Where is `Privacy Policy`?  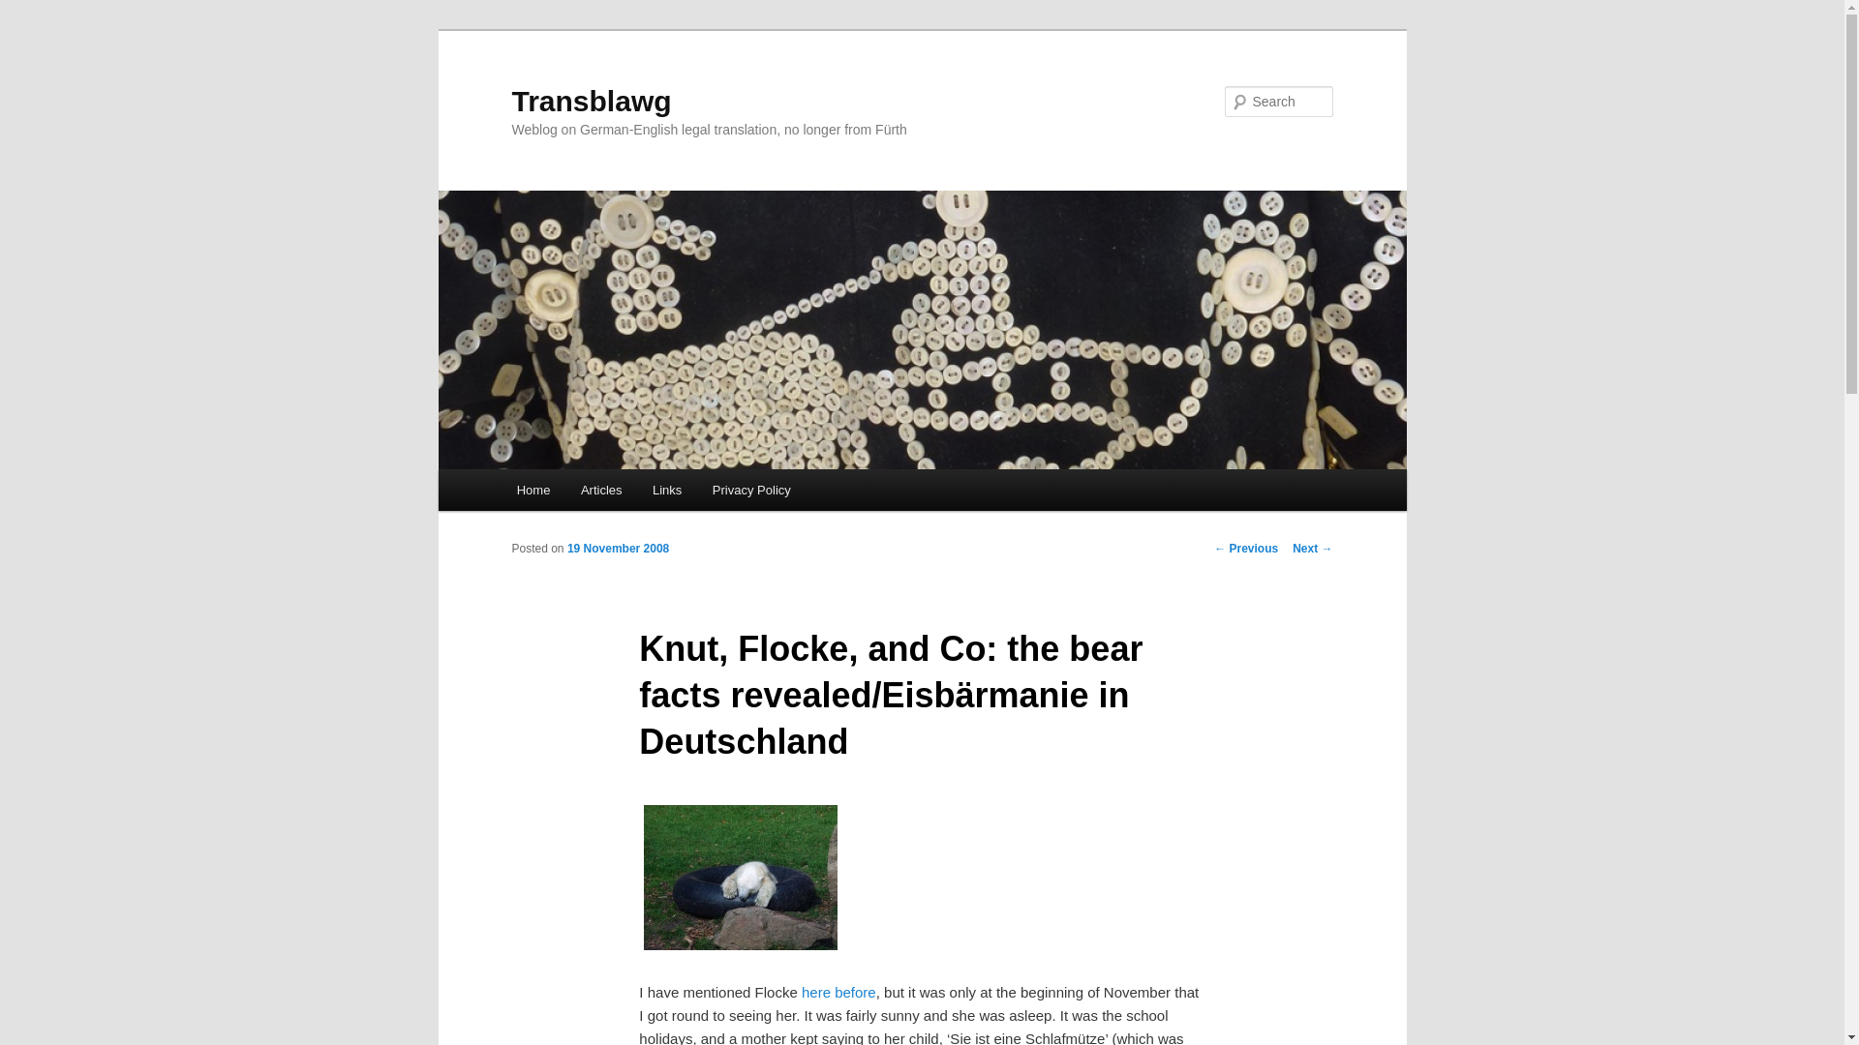 Privacy Policy is located at coordinates (751, 490).